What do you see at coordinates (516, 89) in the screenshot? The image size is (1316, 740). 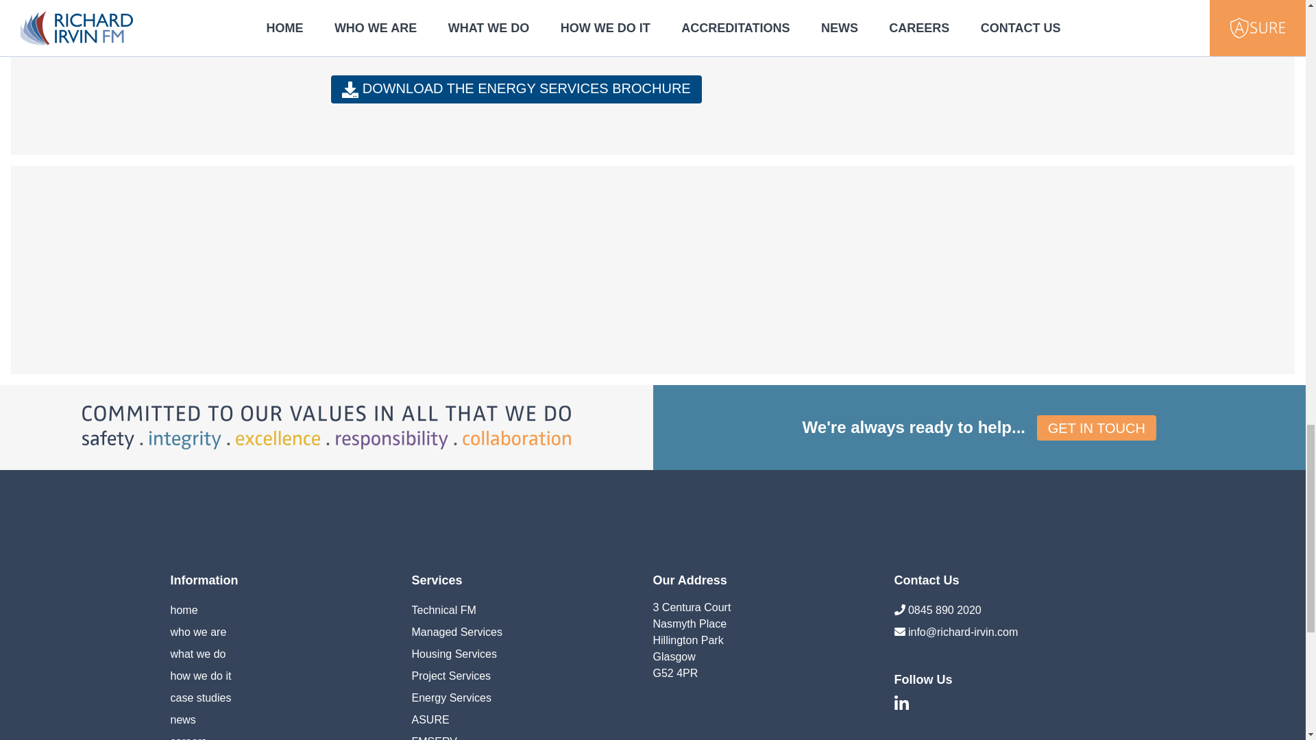 I see `DOWNLOAD THE ENERGY SERVICES BROCHURE` at bounding box center [516, 89].